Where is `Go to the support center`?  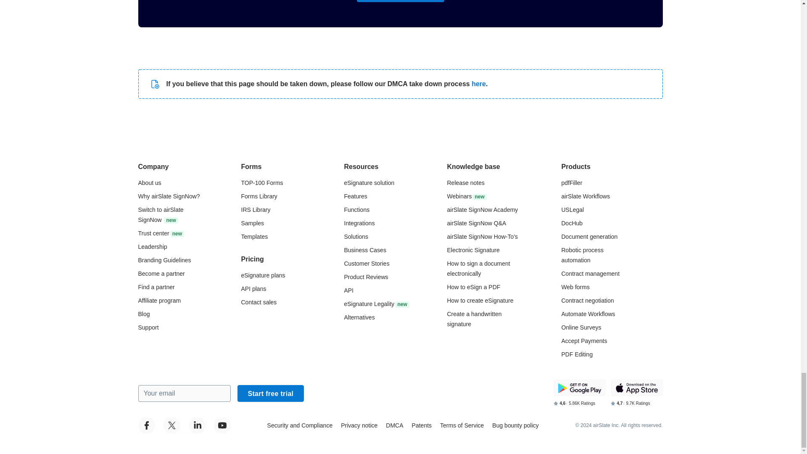 Go to the support center is located at coordinates (148, 327).